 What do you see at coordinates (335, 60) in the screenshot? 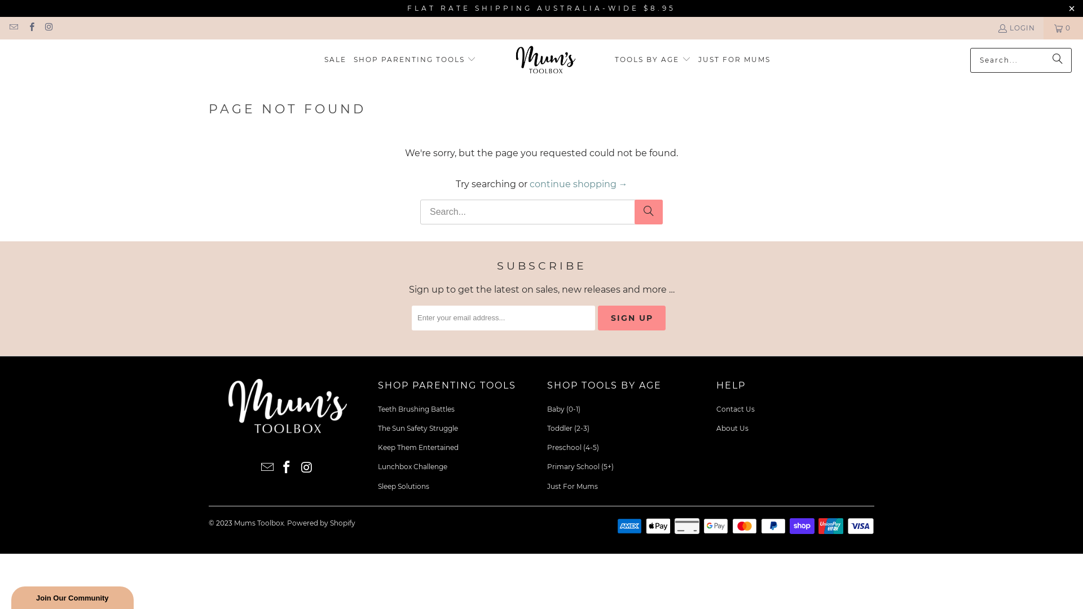
I see `SALE` at bounding box center [335, 60].